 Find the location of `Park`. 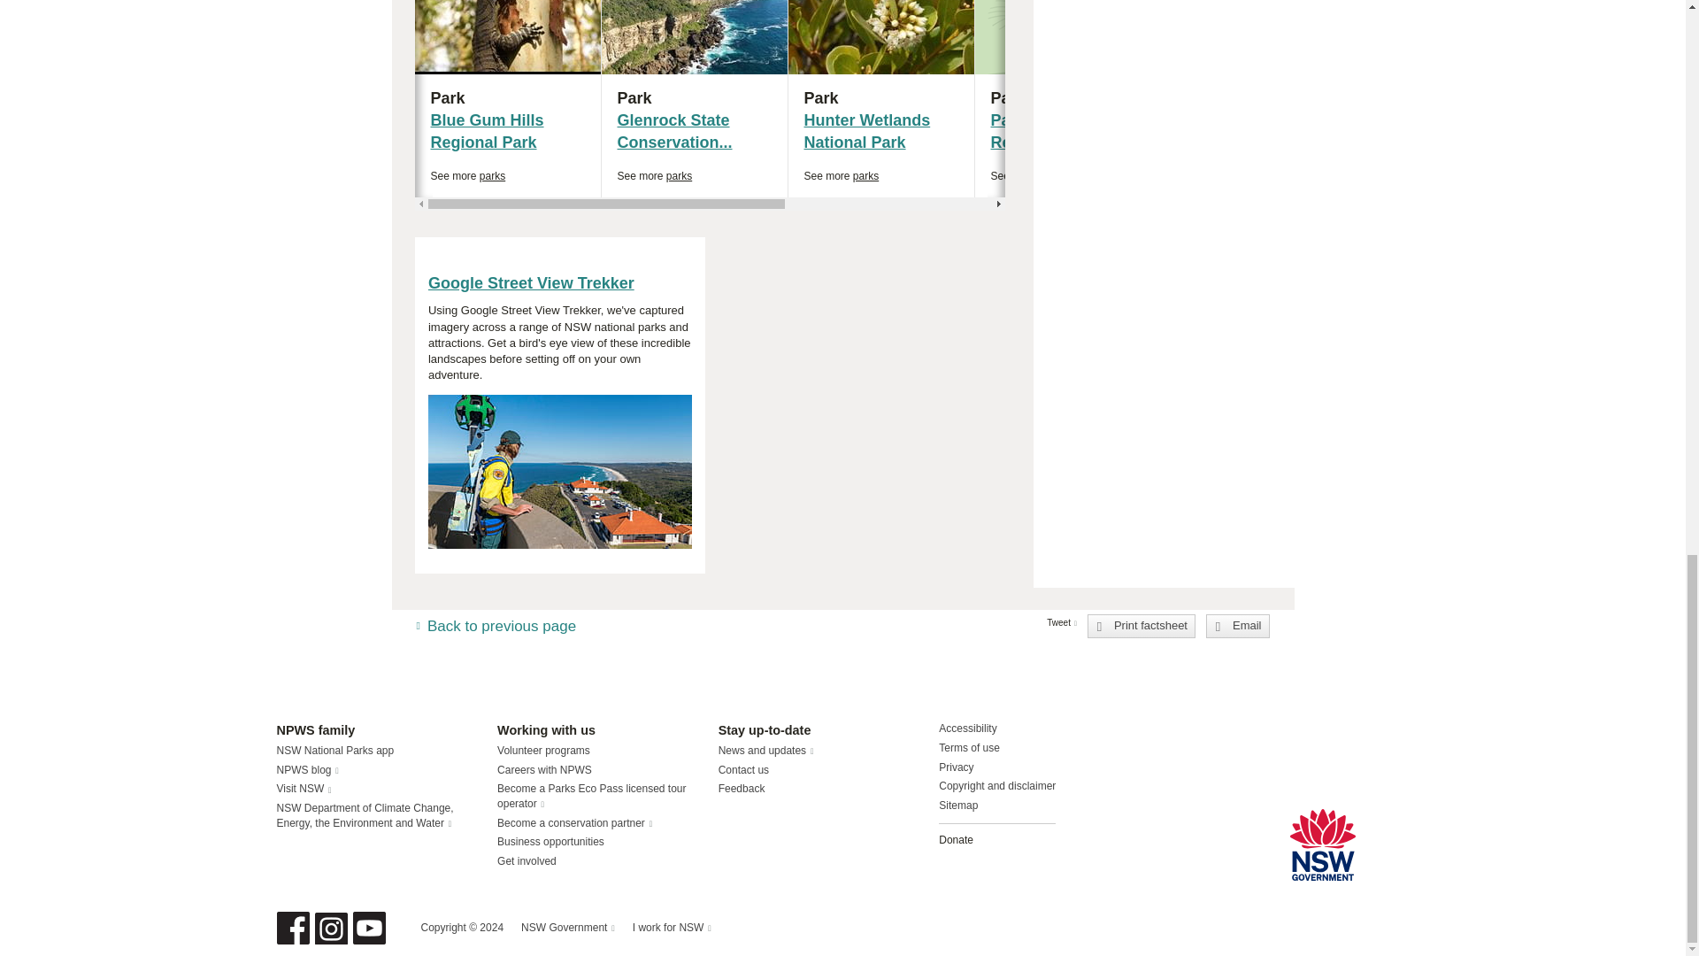

Park is located at coordinates (1069, 98).